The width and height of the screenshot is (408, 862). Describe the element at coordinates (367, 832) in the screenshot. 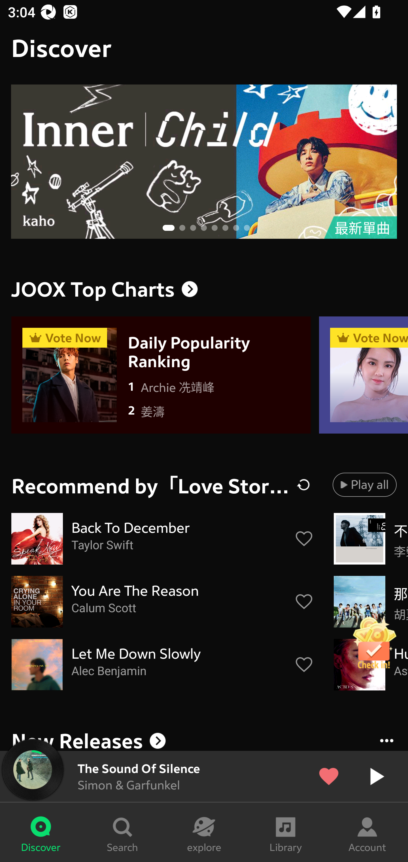

I see `Account` at that location.